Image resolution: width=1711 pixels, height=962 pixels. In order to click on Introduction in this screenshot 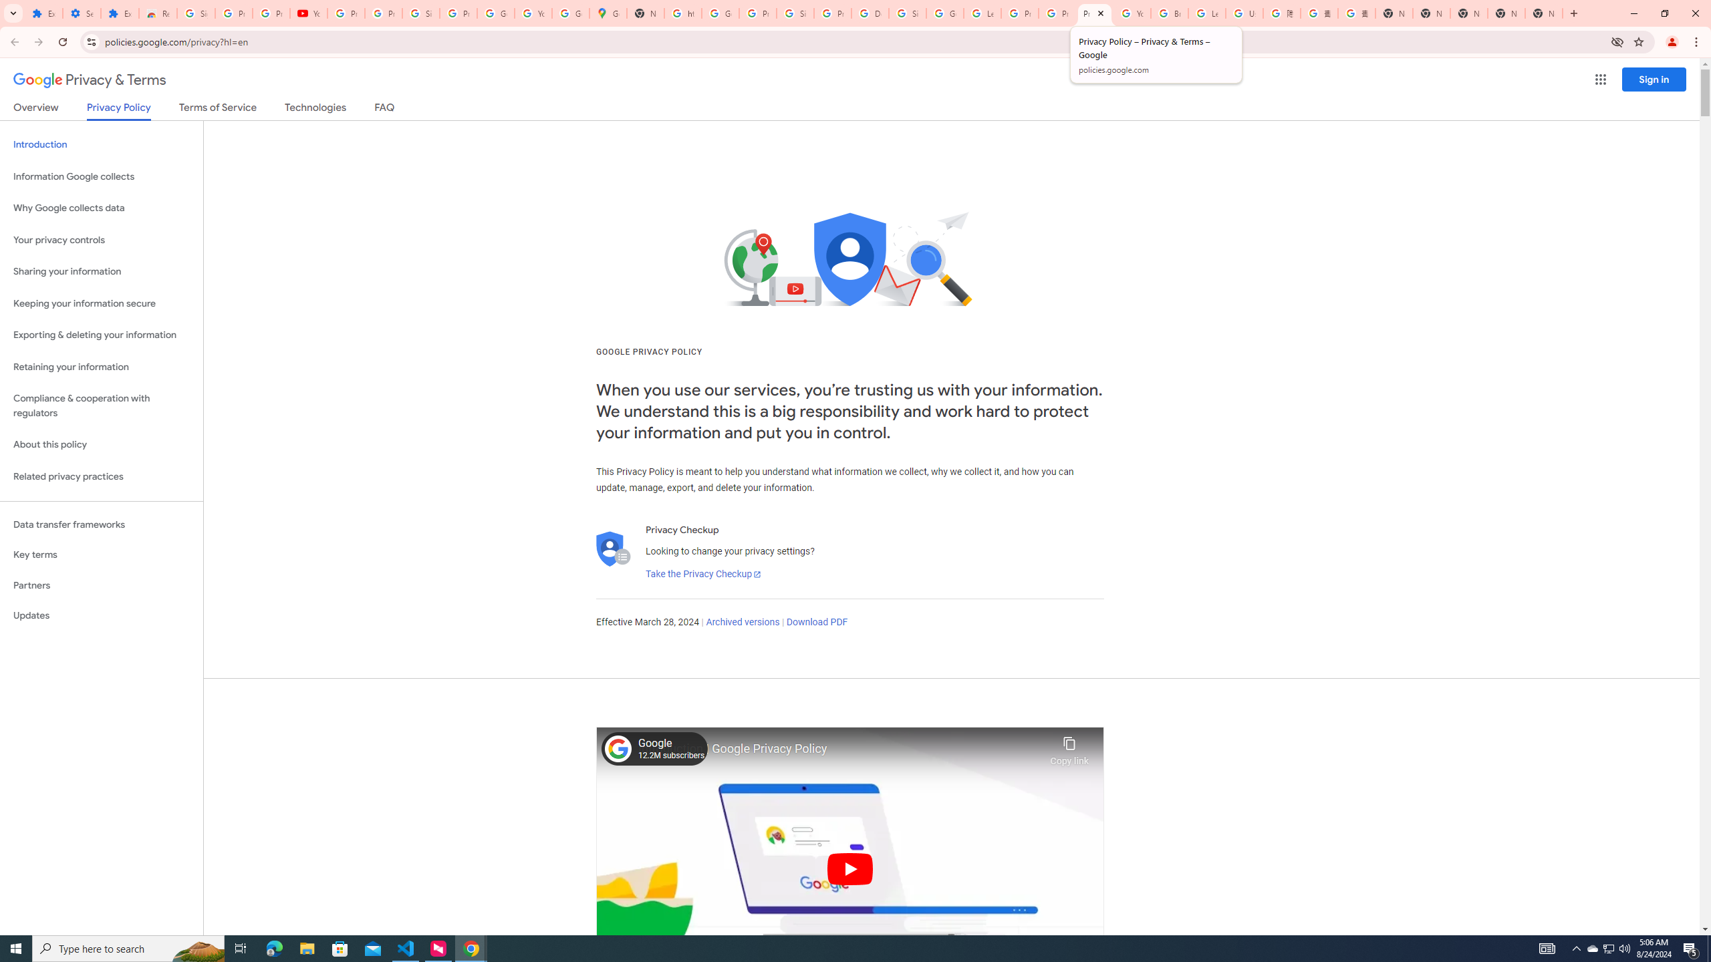, I will do `click(102, 144)`.